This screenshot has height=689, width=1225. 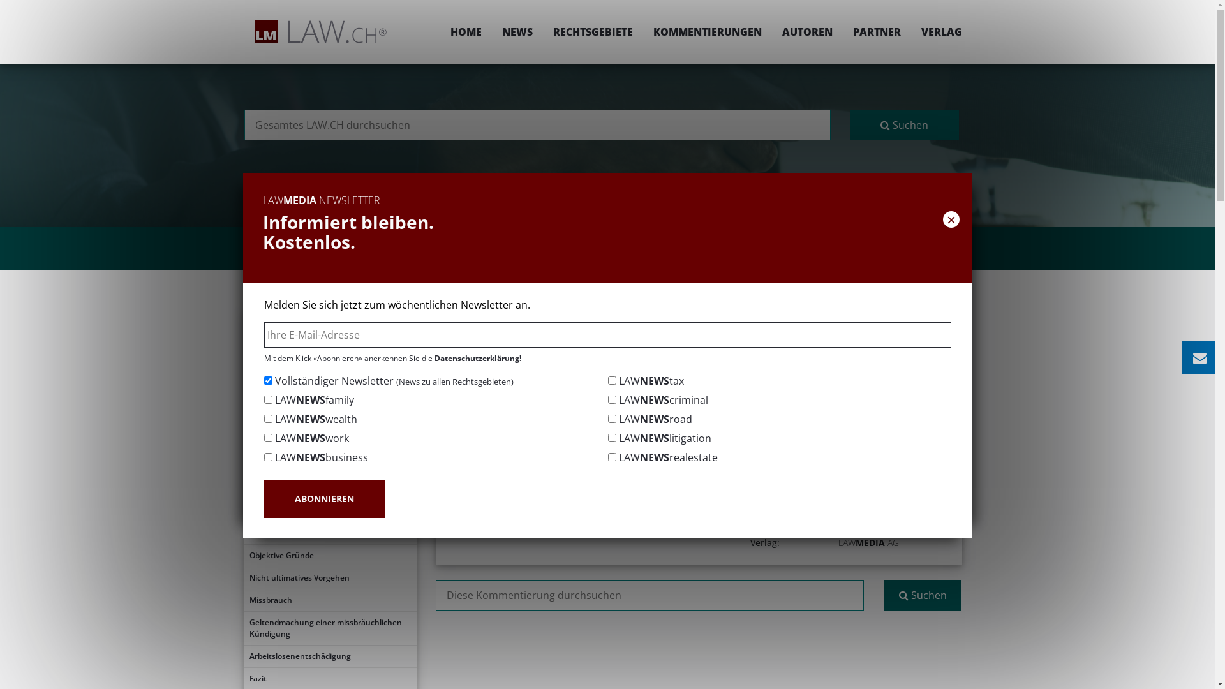 I want to click on VERLAG, so click(x=937, y=32).